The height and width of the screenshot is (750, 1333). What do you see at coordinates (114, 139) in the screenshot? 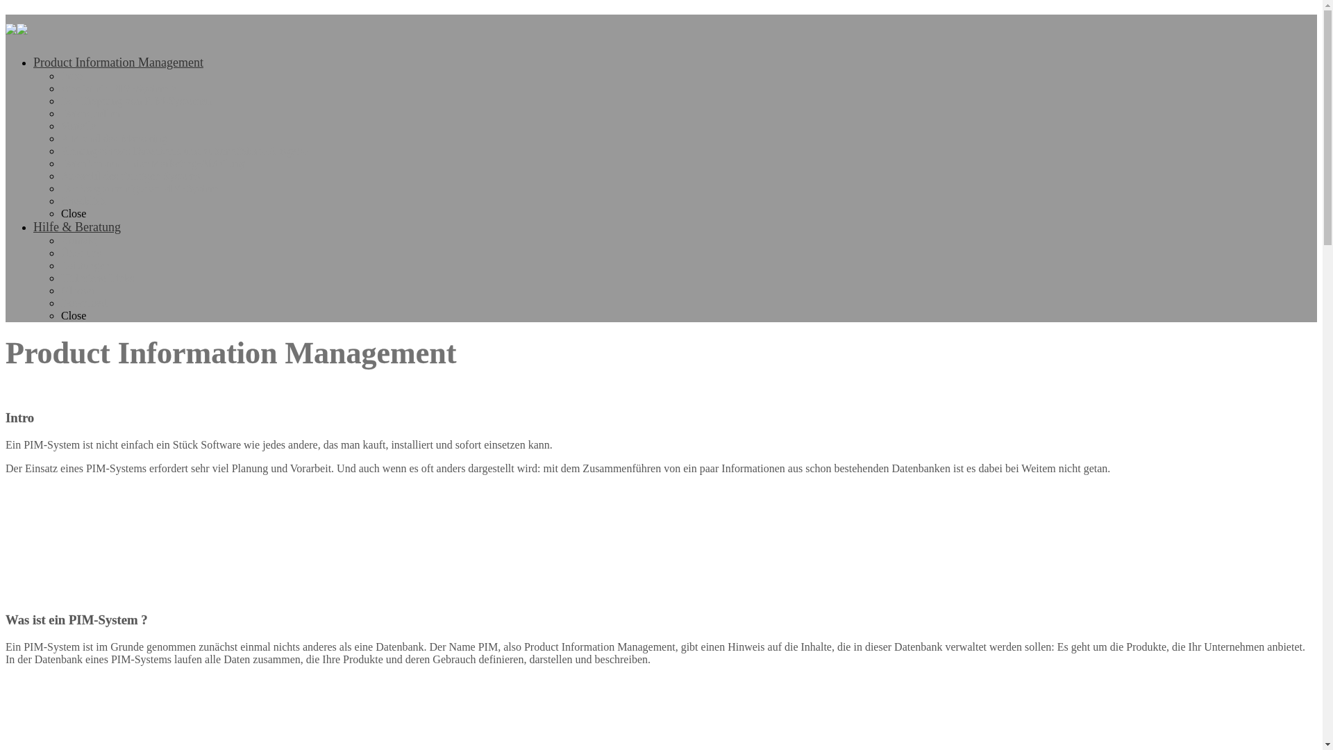
I see `PIM und das Marketing` at bounding box center [114, 139].